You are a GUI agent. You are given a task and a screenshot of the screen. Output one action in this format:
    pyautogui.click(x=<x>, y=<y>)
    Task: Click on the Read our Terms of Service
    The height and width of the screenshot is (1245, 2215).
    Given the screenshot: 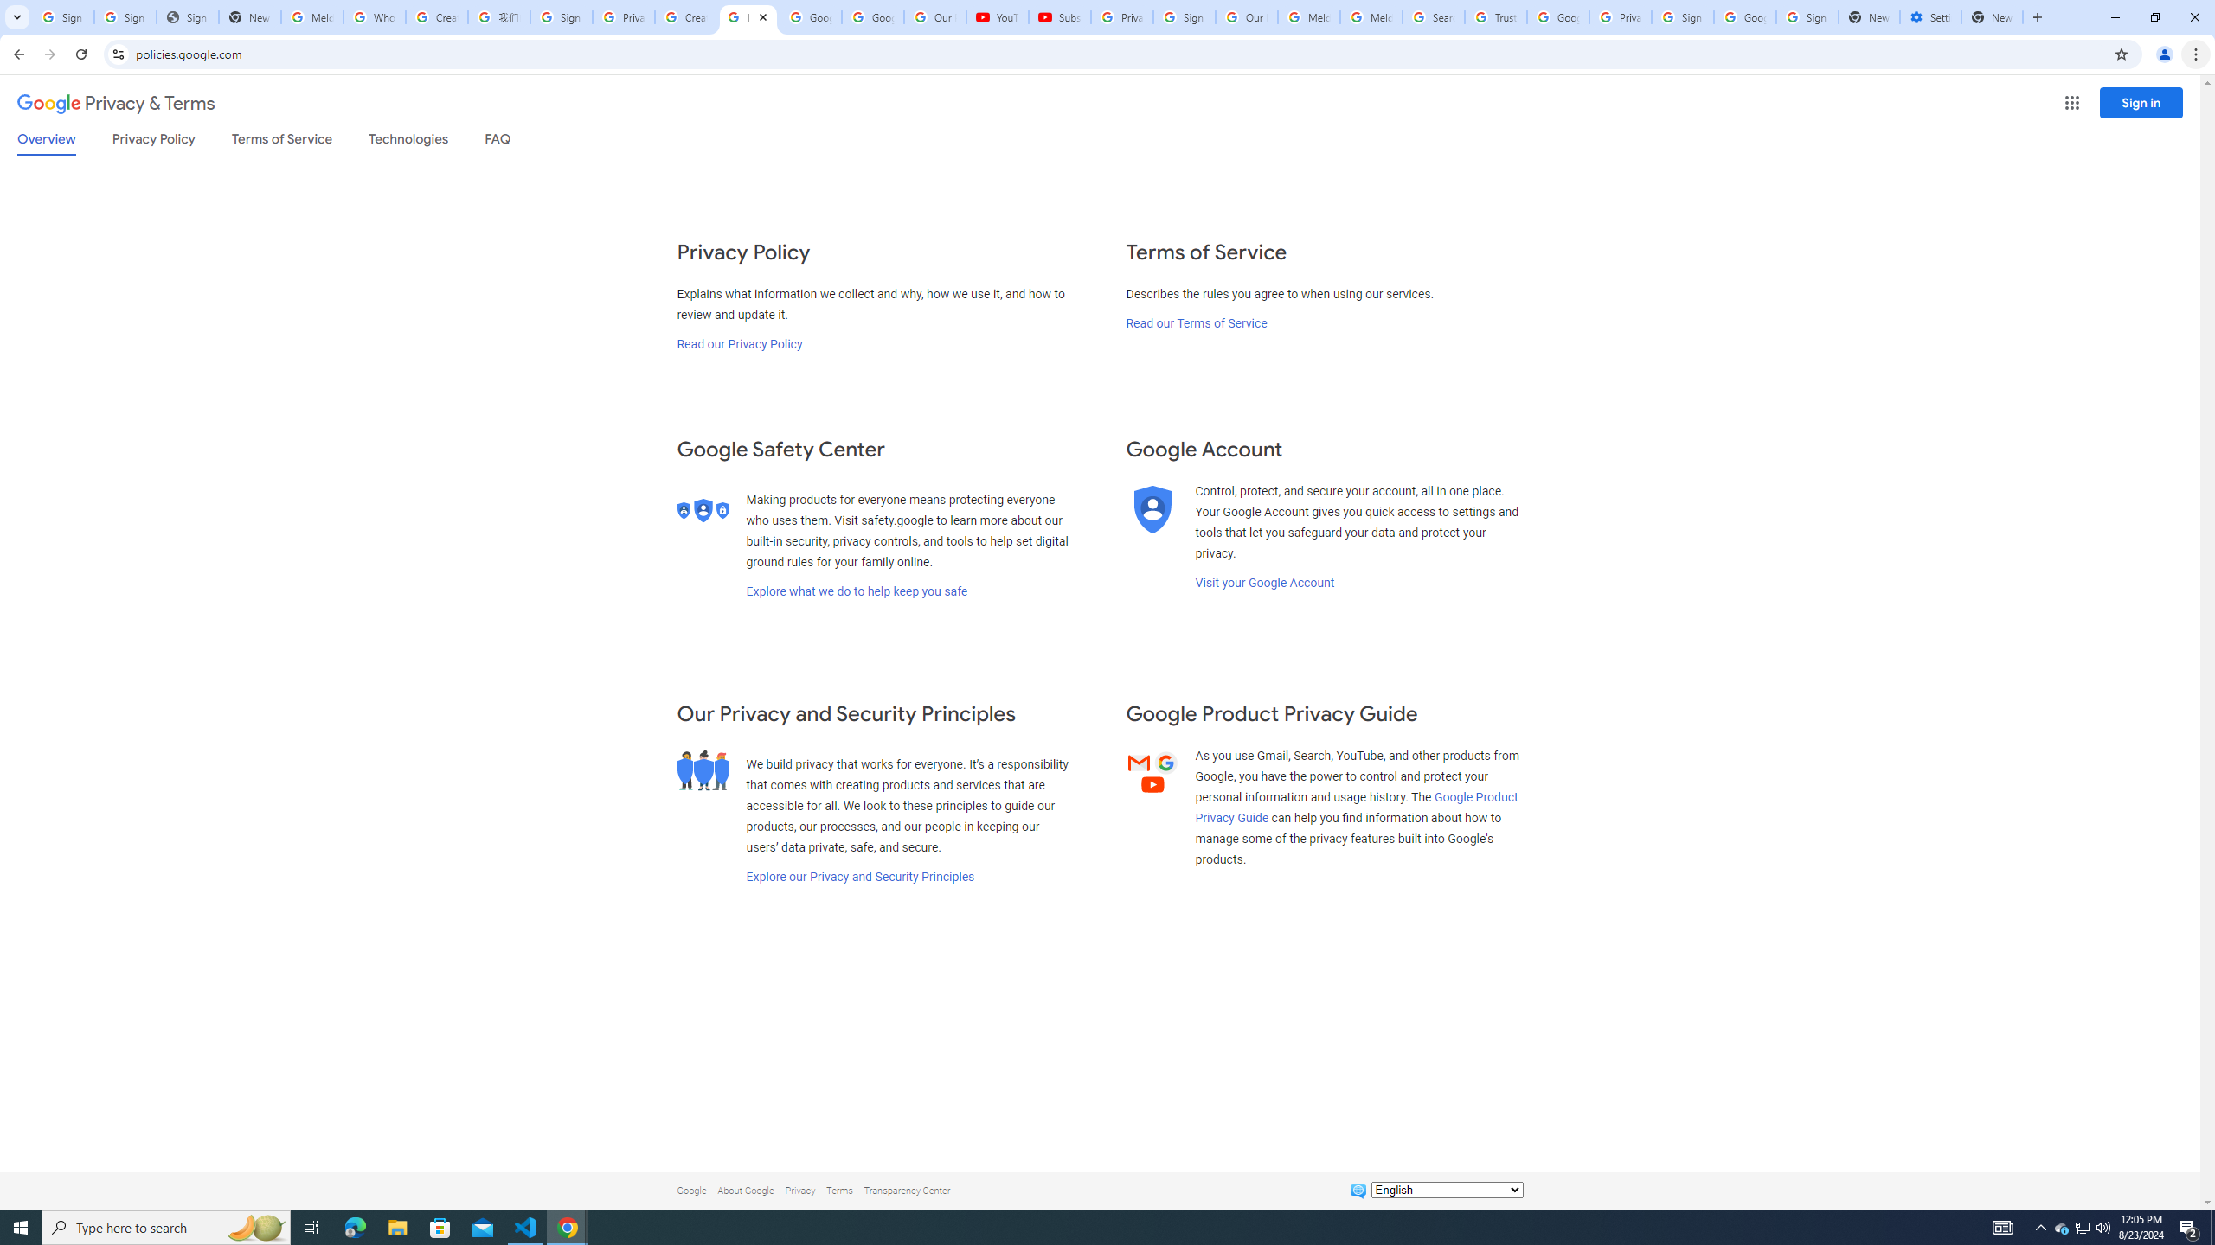 What is the action you would take?
    pyautogui.click(x=1196, y=323)
    